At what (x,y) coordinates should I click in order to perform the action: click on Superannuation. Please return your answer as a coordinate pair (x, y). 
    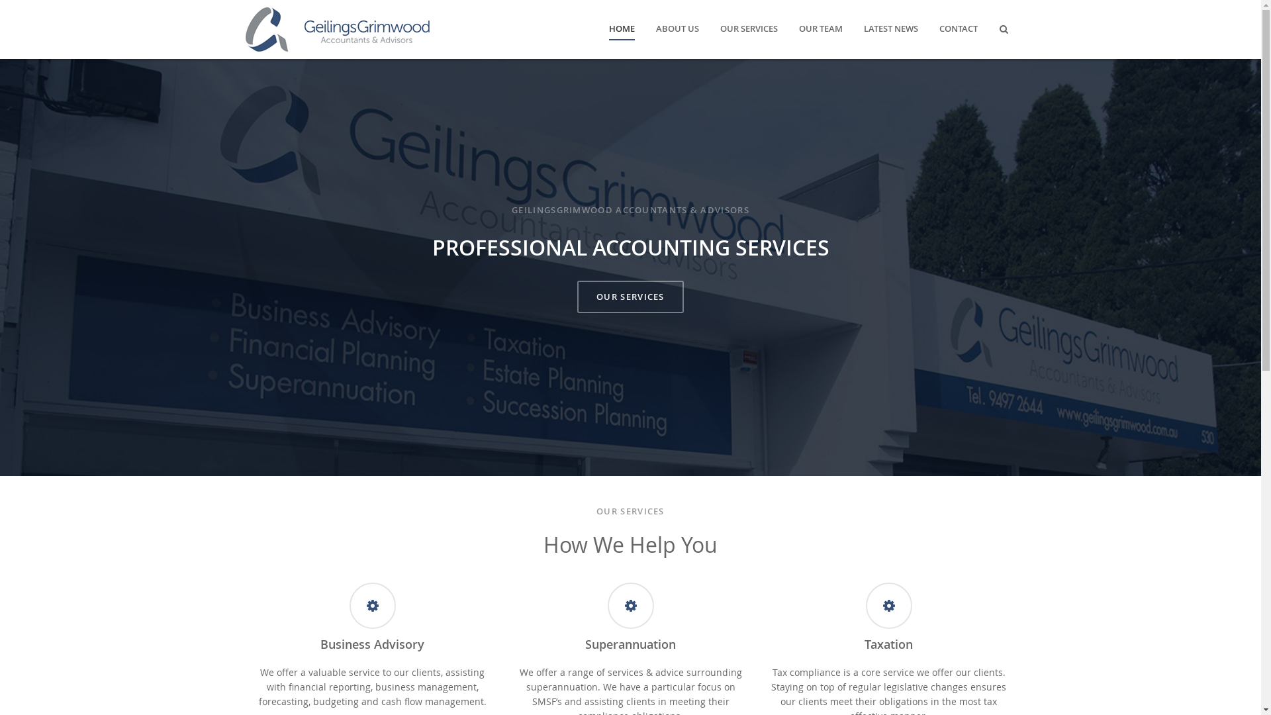
    Looking at the image, I should click on (630, 644).